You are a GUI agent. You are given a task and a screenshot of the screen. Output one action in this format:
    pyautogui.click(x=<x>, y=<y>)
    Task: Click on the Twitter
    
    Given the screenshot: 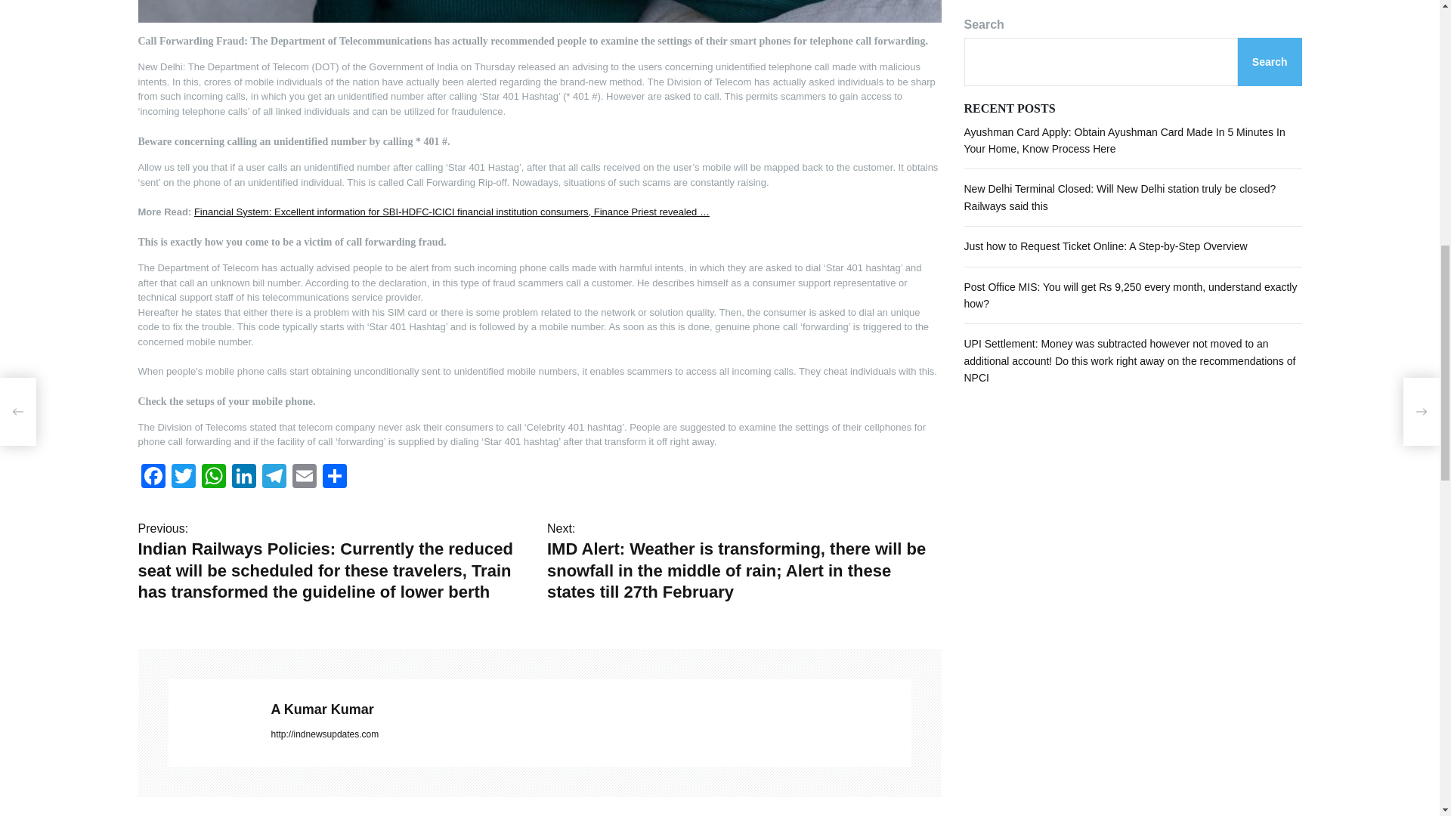 What is the action you would take?
    pyautogui.click(x=183, y=478)
    